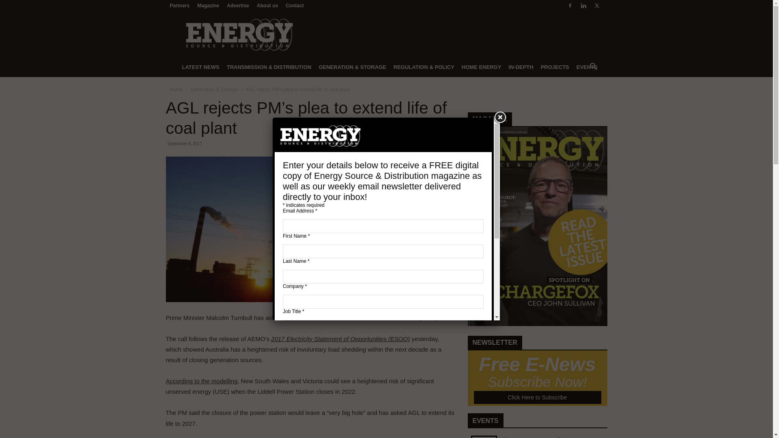  What do you see at coordinates (597, 6) in the screenshot?
I see `Twitter` at bounding box center [597, 6].